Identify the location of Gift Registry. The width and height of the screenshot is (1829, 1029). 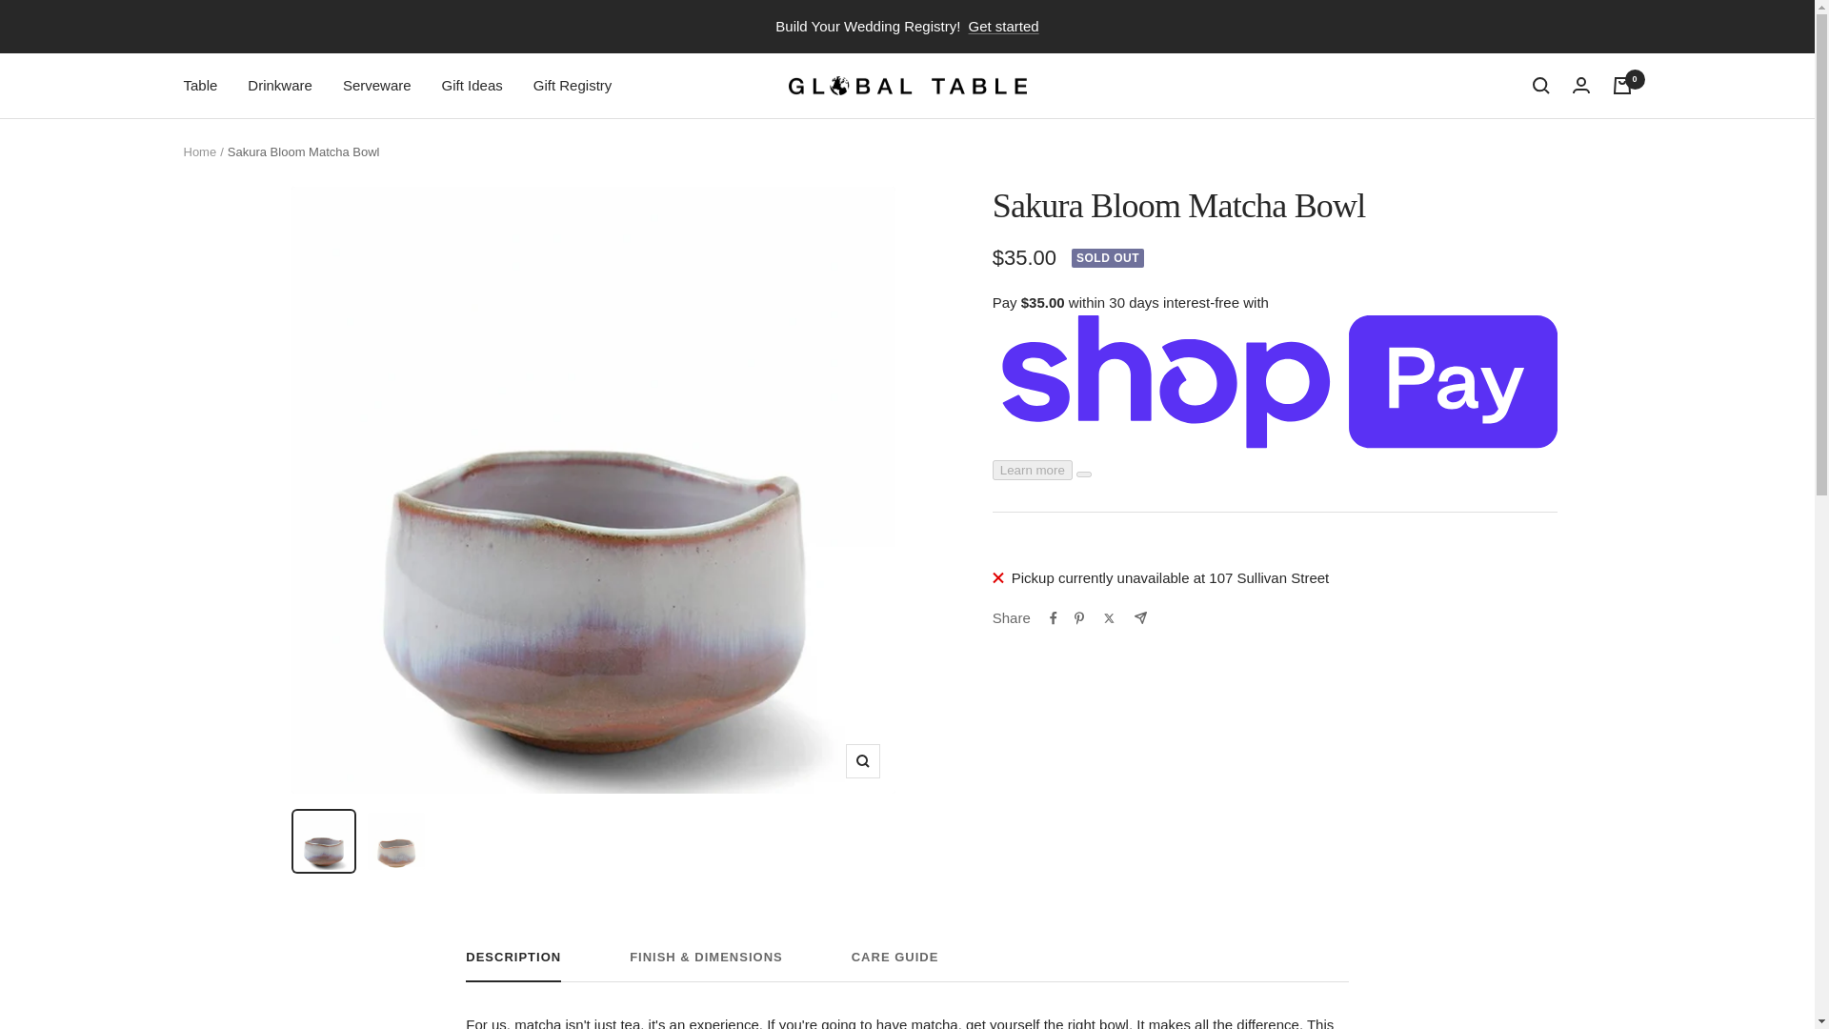
(573, 85).